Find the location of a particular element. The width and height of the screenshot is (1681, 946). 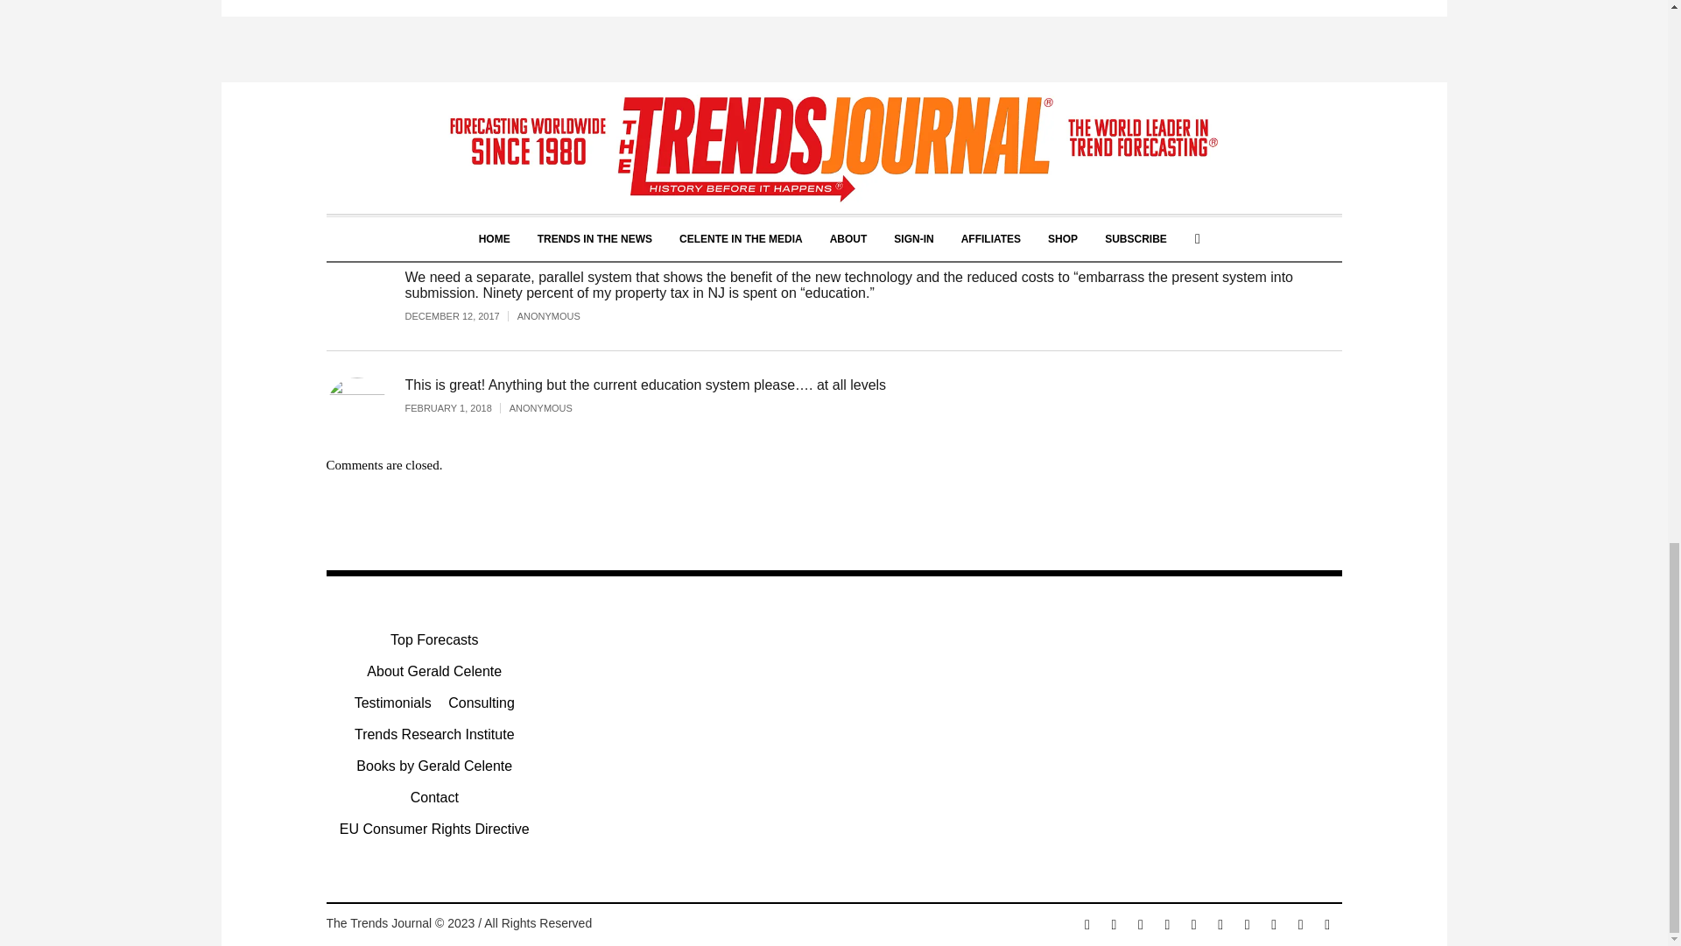

Testimonials is located at coordinates (393, 702).